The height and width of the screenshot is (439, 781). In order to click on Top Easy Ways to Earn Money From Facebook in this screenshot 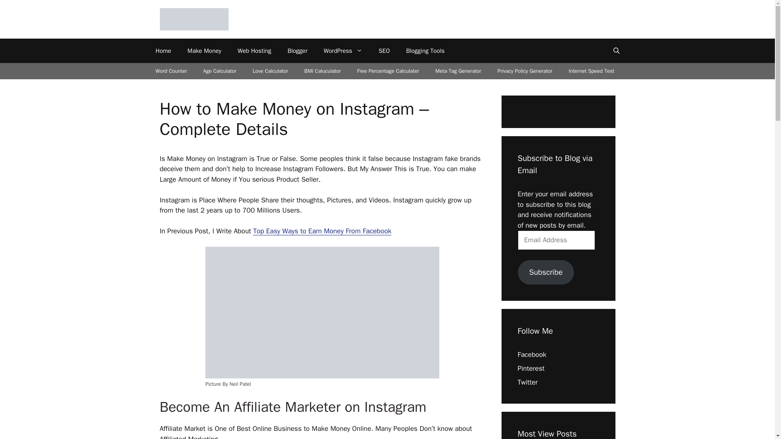, I will do `click(322, 231)`.